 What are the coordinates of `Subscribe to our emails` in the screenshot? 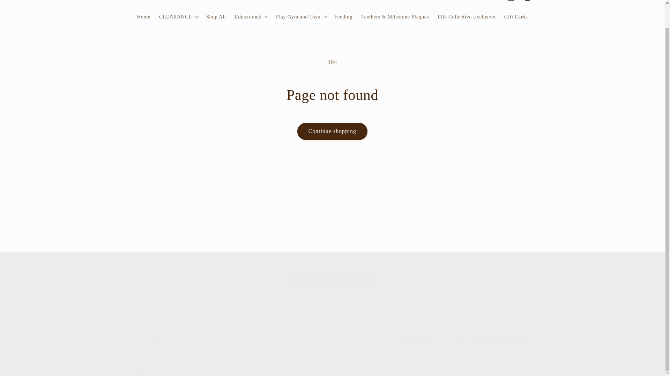 It's located at (332, 182).